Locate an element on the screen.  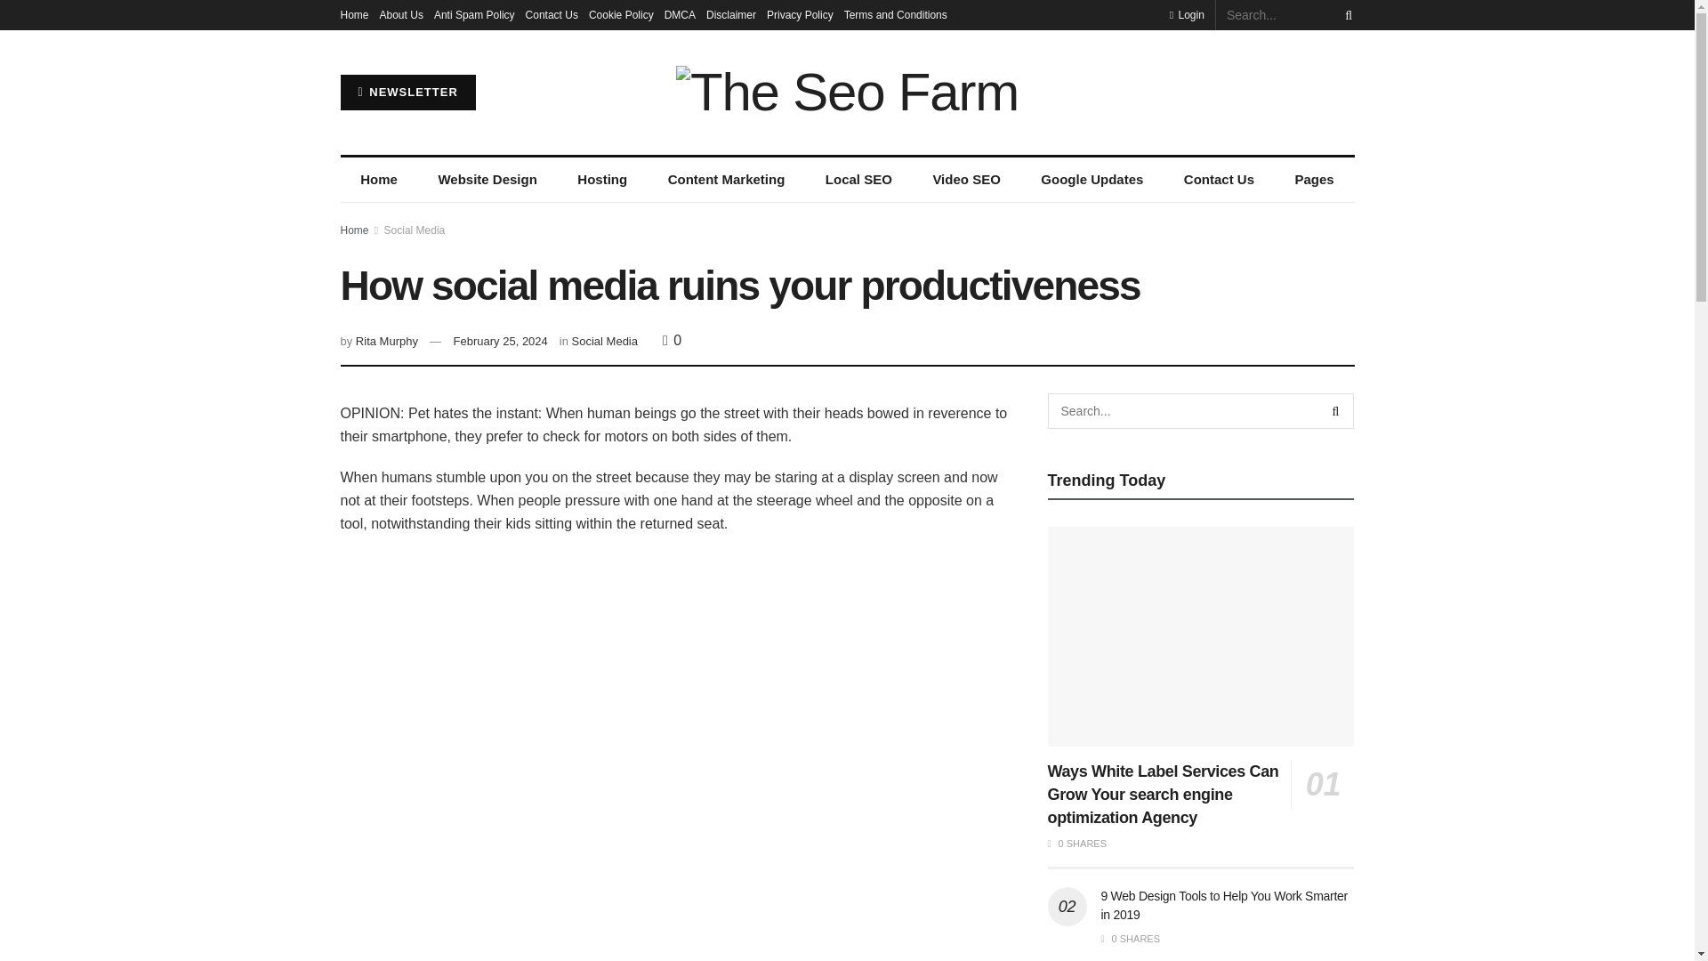
Login is located at coordinates (1187, 14).